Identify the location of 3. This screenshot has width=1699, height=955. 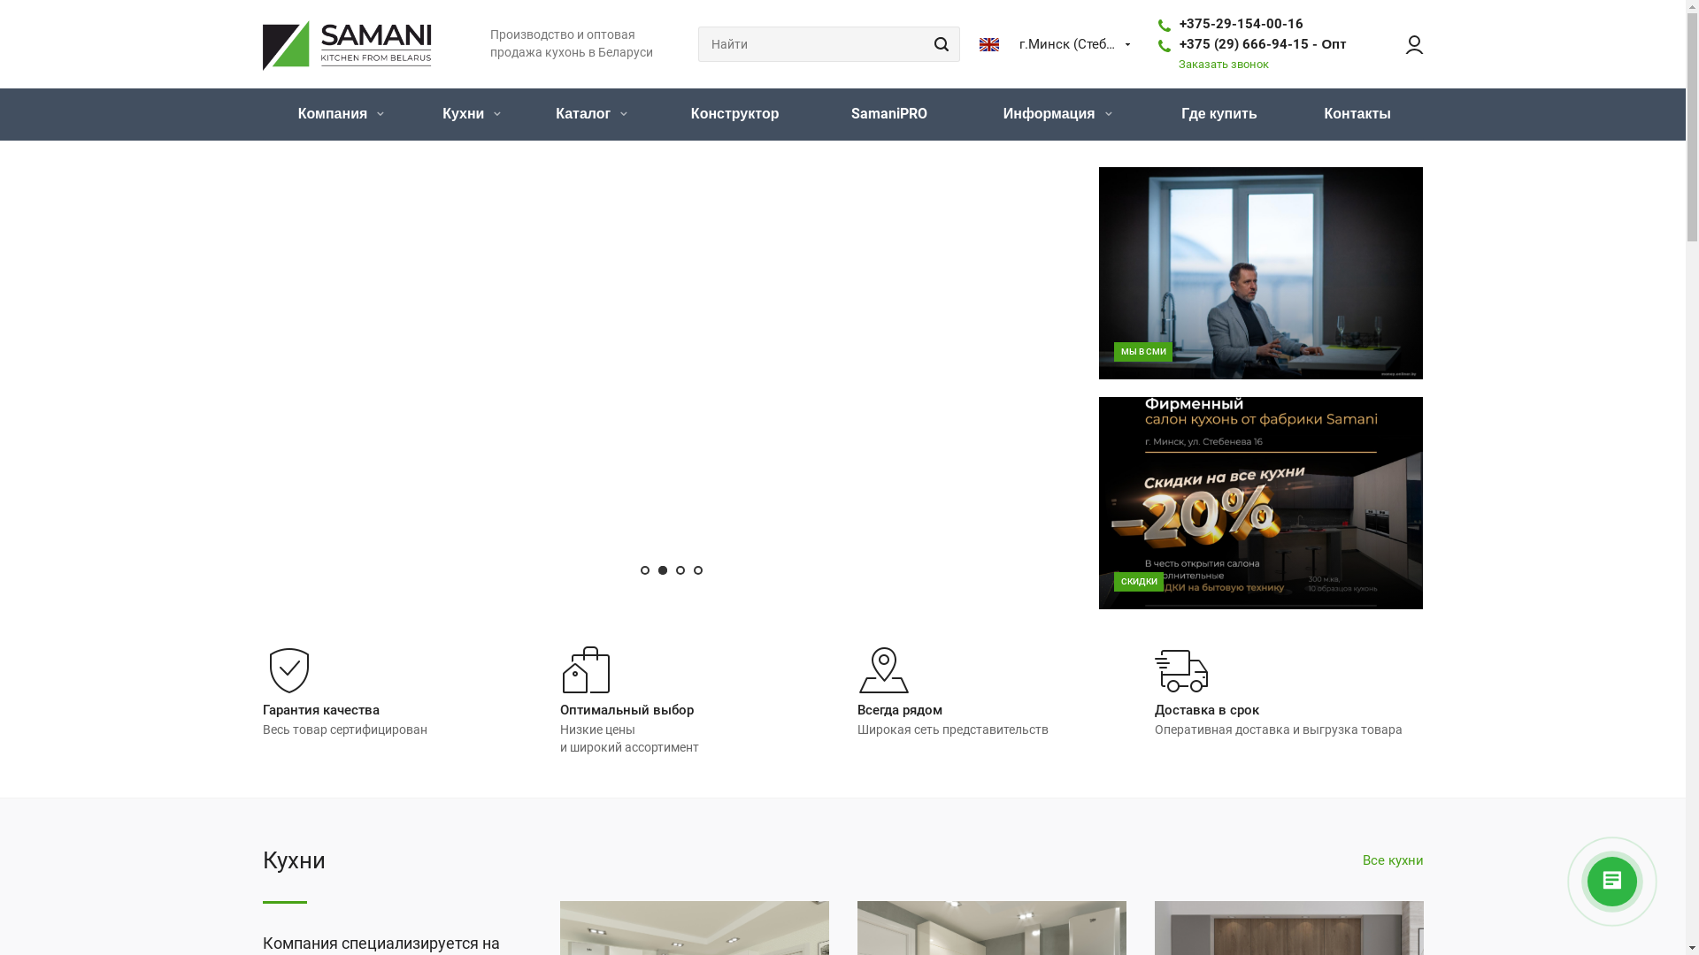
(680, 570).